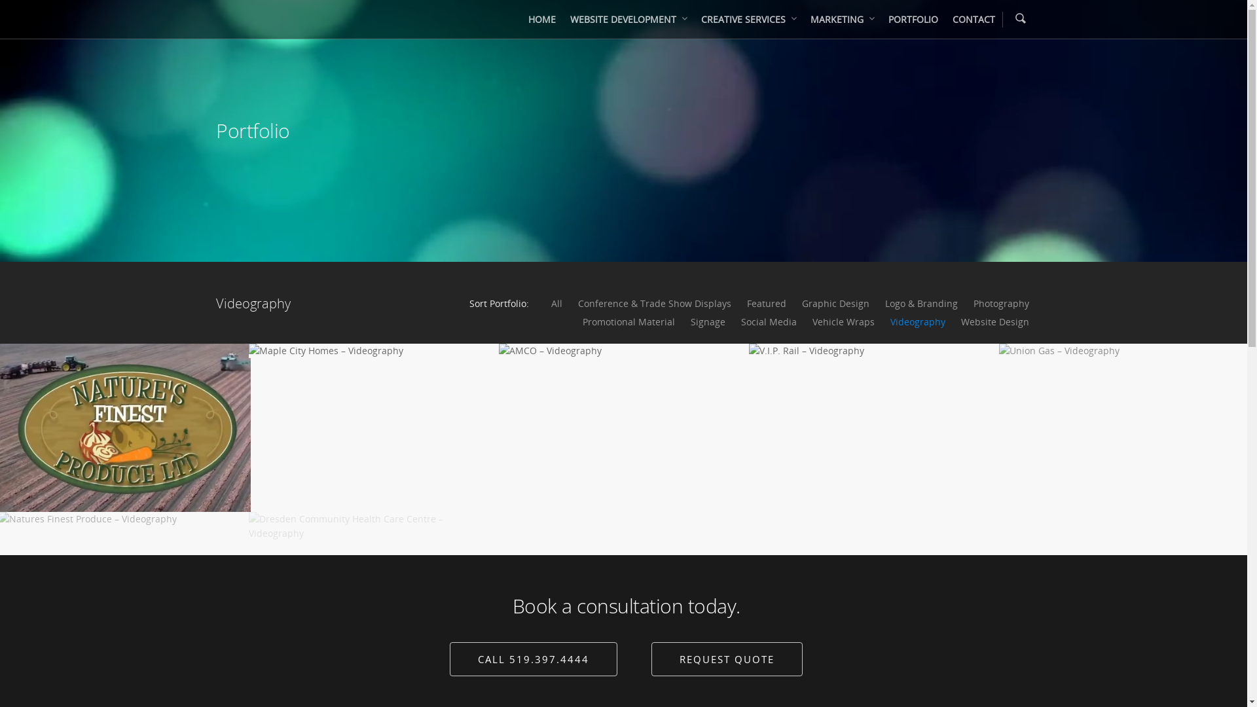  What do you see at coordinates (542, 23) in the screenshot?
I see `HOME` at bounding box center [542, 23].